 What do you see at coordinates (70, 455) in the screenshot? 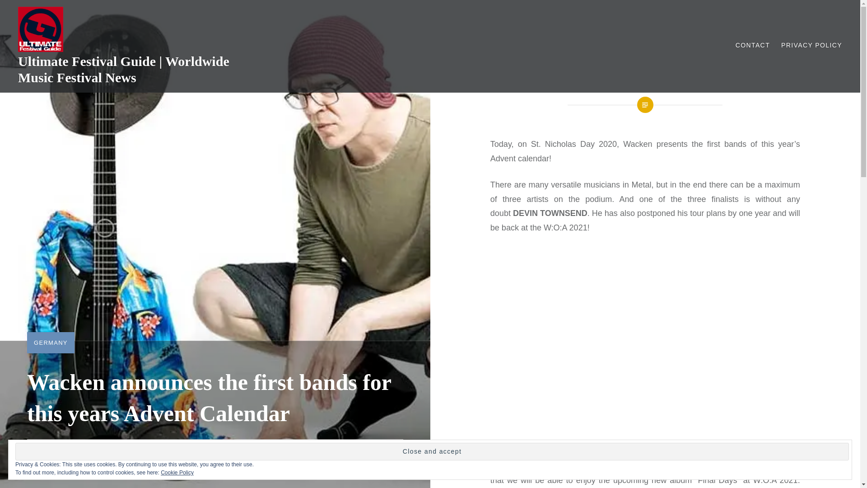
I see `ANDY` at bounding box center [70, 455].